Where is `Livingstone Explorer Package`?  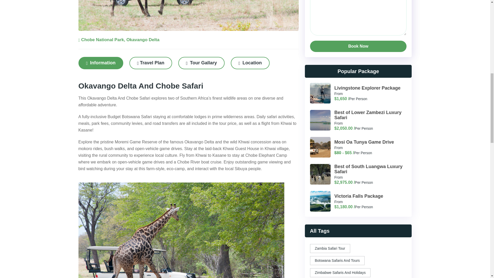
Livingstone Explorer Package is located at coordinates (367, 88).